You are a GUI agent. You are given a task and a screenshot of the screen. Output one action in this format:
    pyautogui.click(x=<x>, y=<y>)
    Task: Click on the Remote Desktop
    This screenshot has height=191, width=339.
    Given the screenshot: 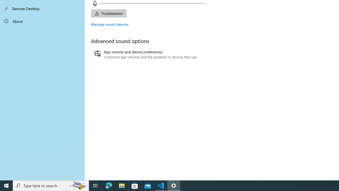 What is the action you would take?
    pyautogui.click(x=42, y=8)
    